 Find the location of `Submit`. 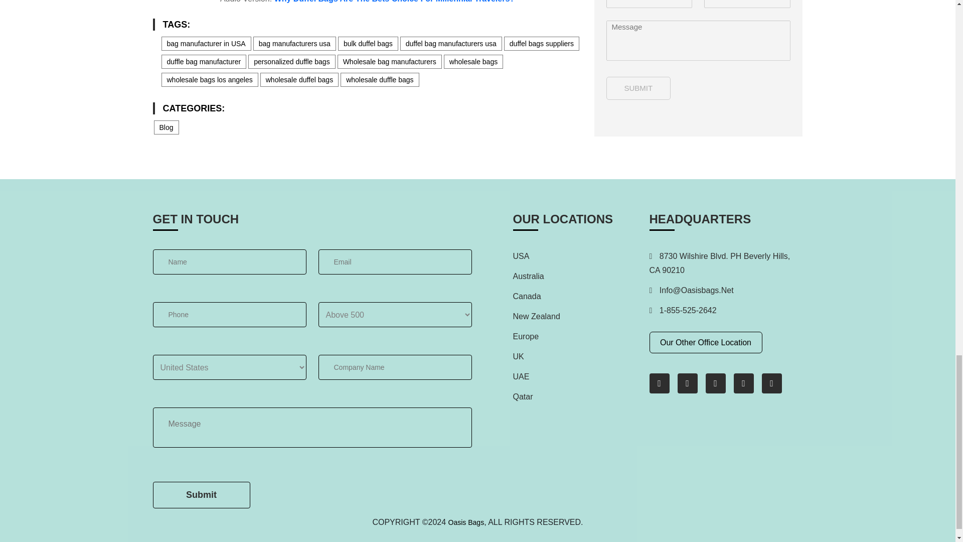

Submit is located at coordinates (201, 495).